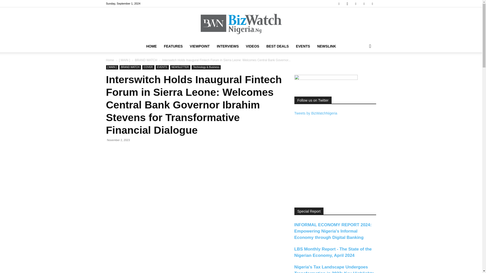 Image resolution: width=486 pixels, height=273 pixels. Describe the element at coordinates (364, 4) in the screenshot. I see `Twitter` at that location.